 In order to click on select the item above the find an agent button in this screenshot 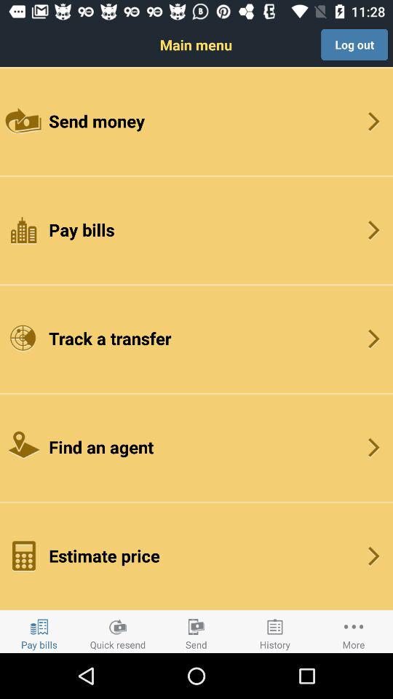, I will do `click(196, 338)`.